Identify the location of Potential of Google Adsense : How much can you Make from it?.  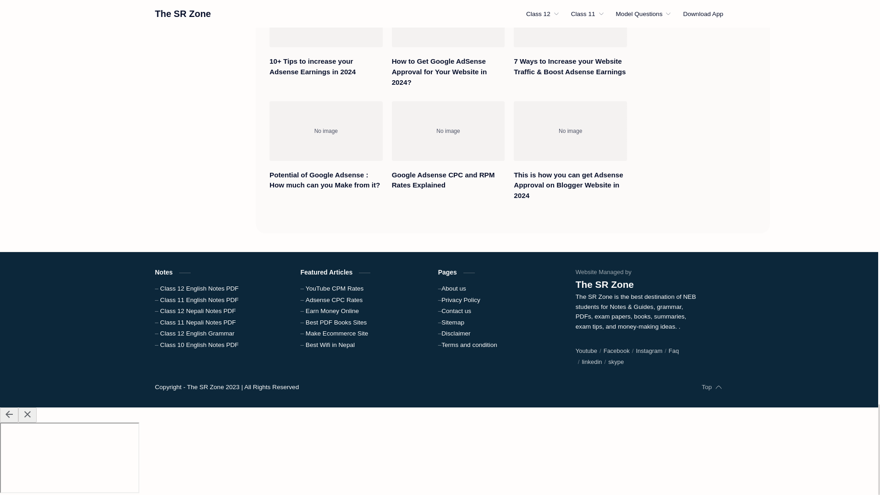
(326, 131).